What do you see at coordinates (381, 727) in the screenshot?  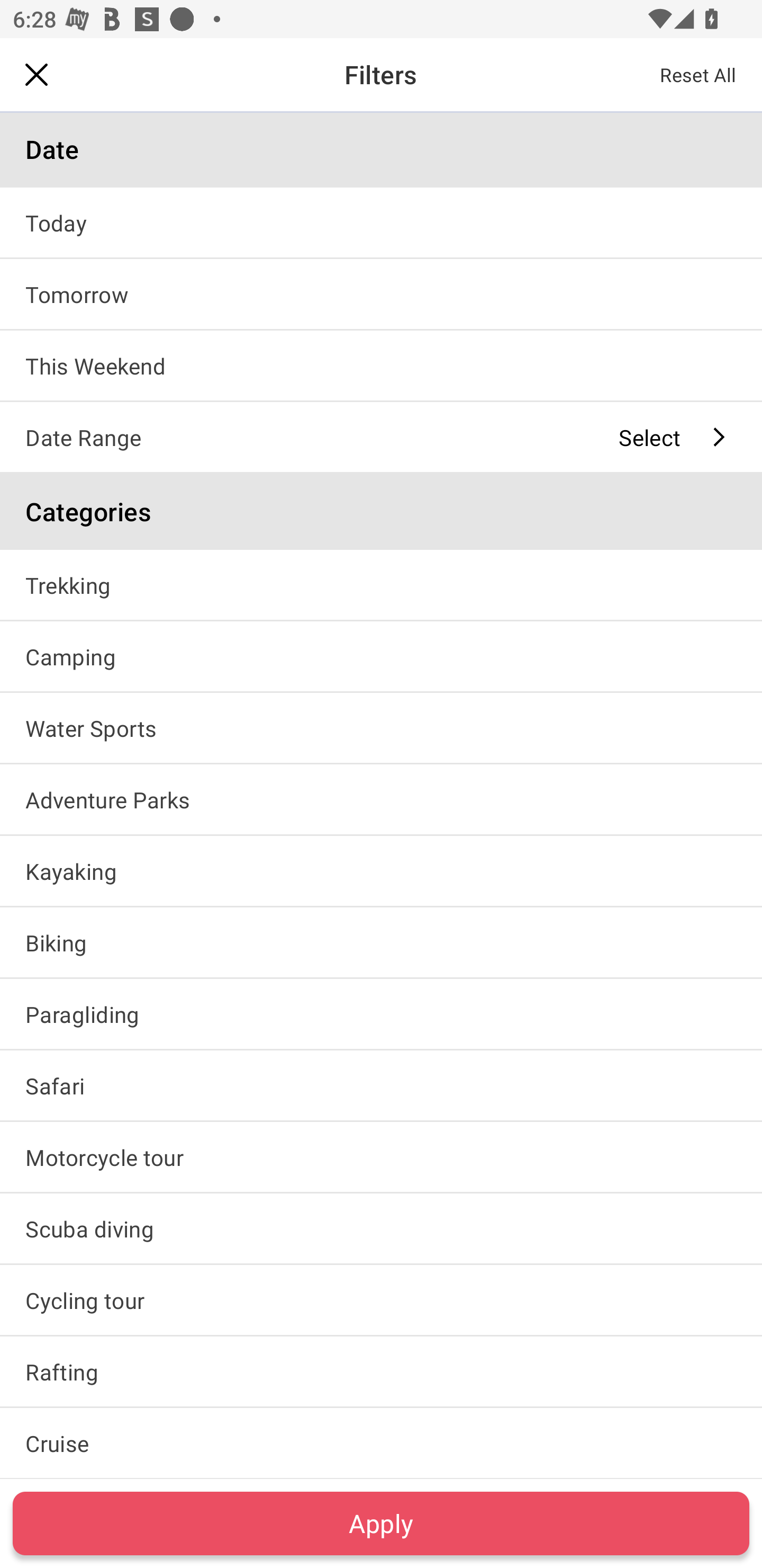 I see `Water Sports` at bounding box center [381, 727].